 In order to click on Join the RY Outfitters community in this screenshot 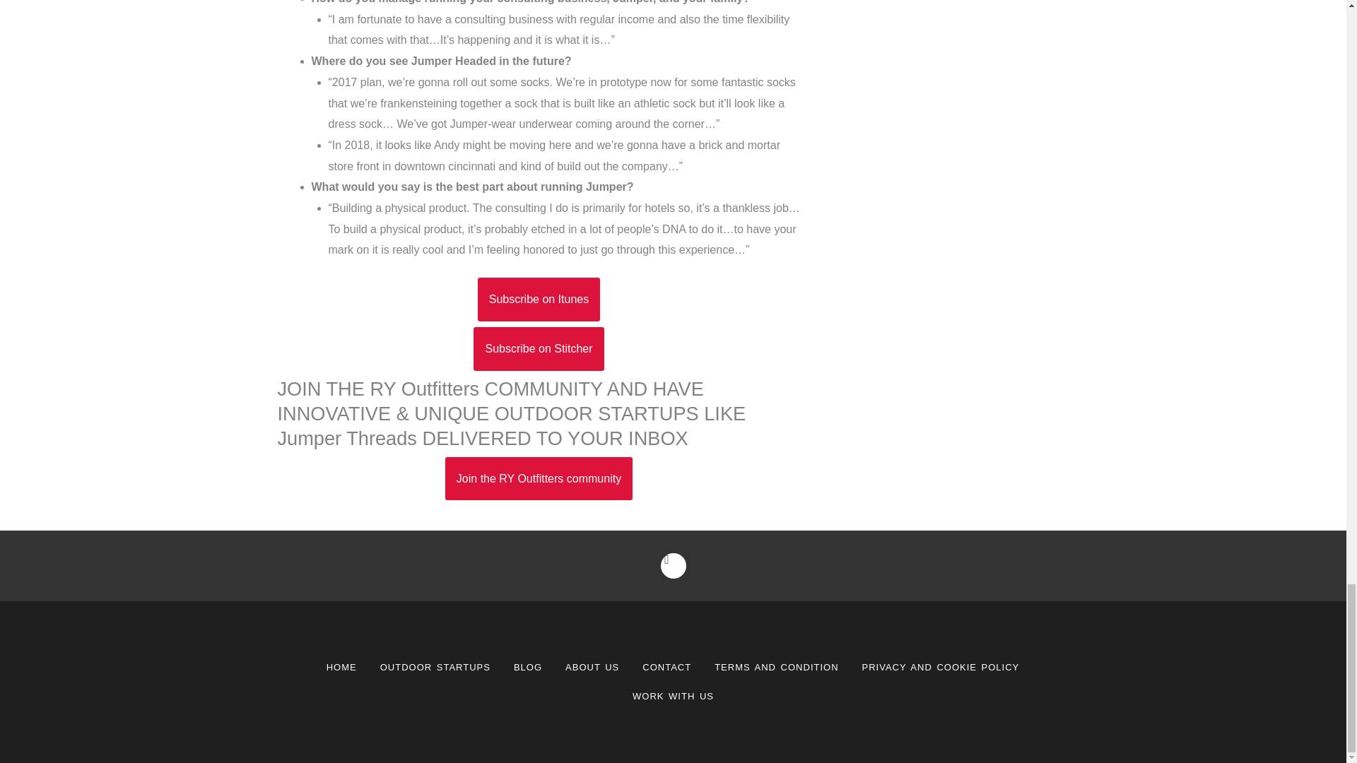, I will do `click(539, 478)`.